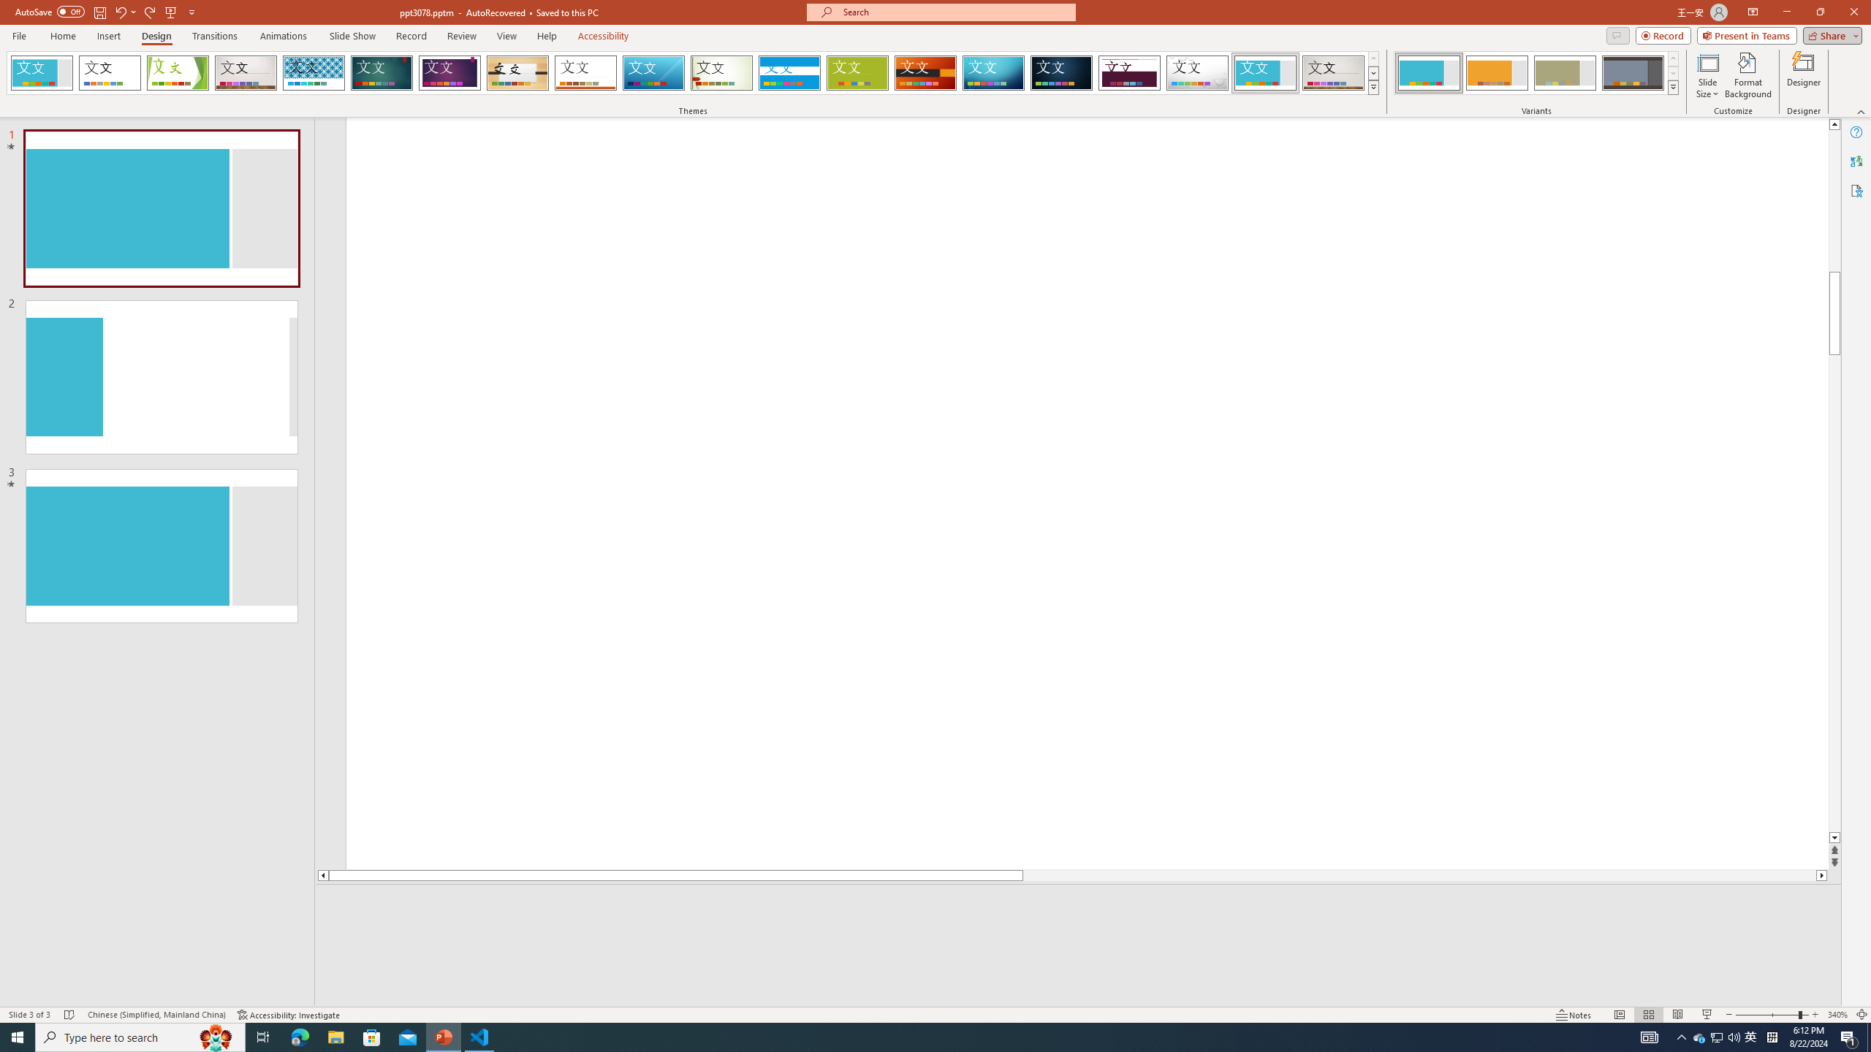 The height and width of the screenshot is (1052, 1871). Describe the element at coordinates (1478, 297) in the screenshot. I see `TextBox 61` at that location.